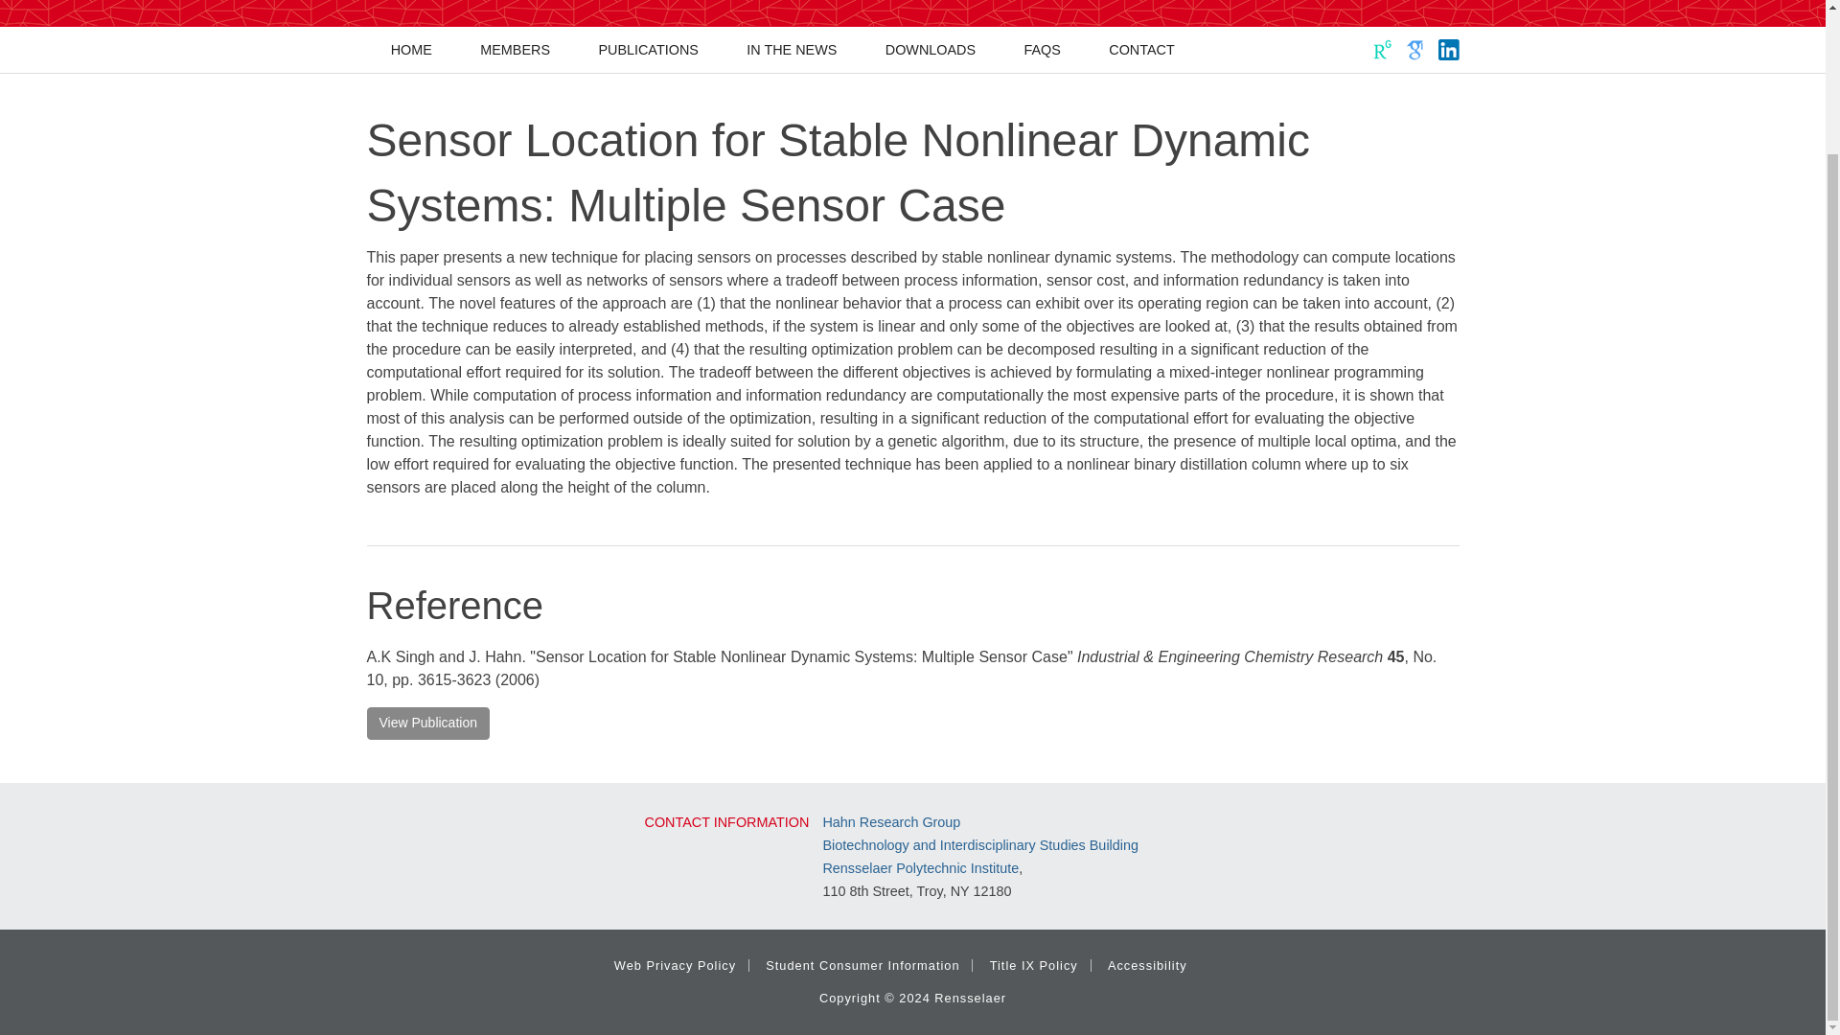  Describe the element at coordinates (516, 50) in the screenshot. I see `MEMBERS` at that location.